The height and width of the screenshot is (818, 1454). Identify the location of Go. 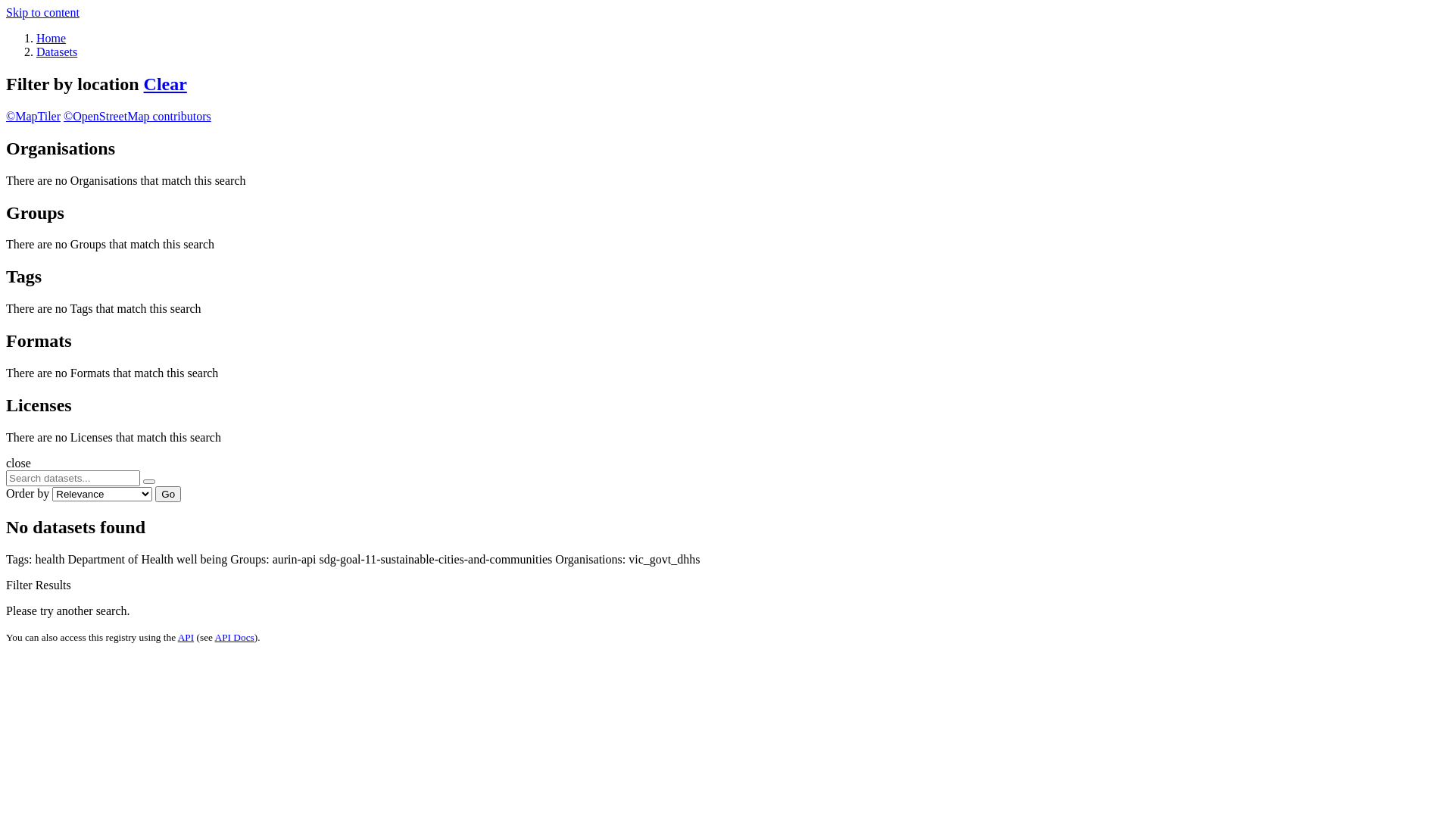
(168, 494).